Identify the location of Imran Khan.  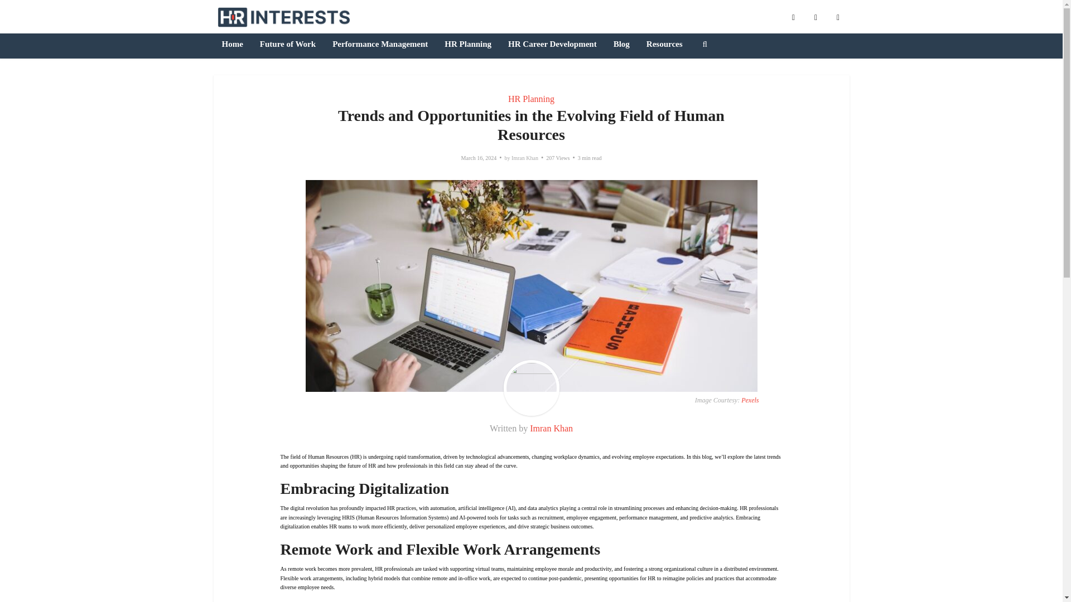
(525, 158).